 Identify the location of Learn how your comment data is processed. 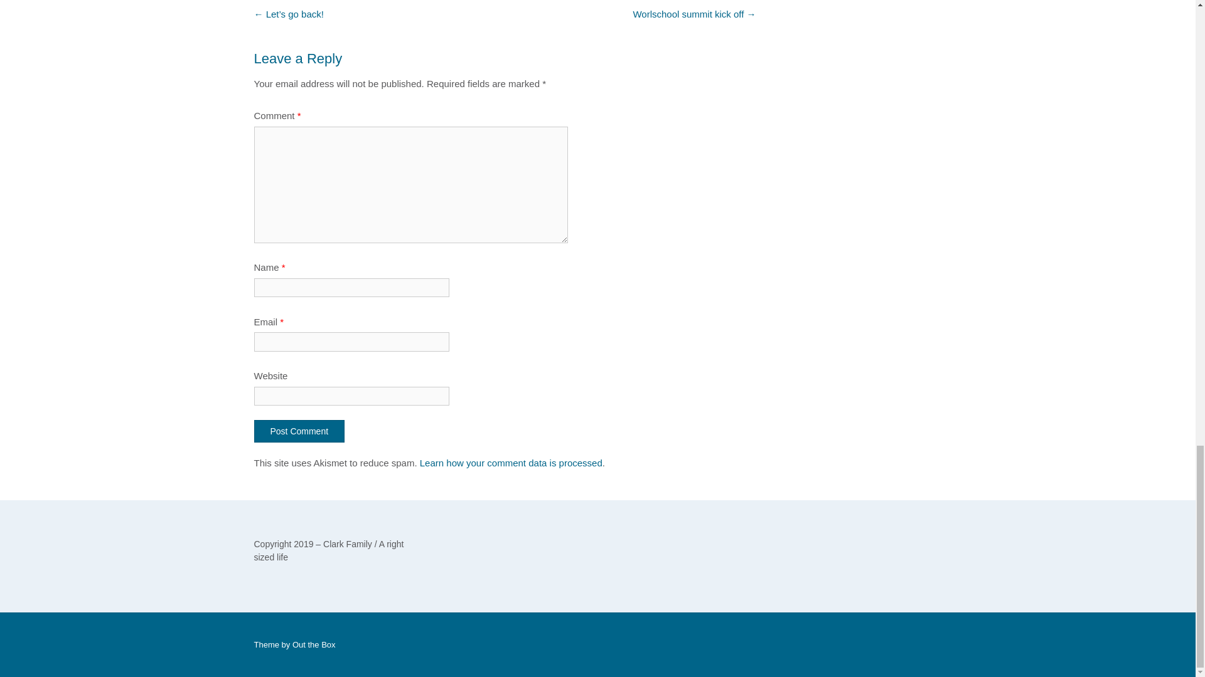
(511, 463).